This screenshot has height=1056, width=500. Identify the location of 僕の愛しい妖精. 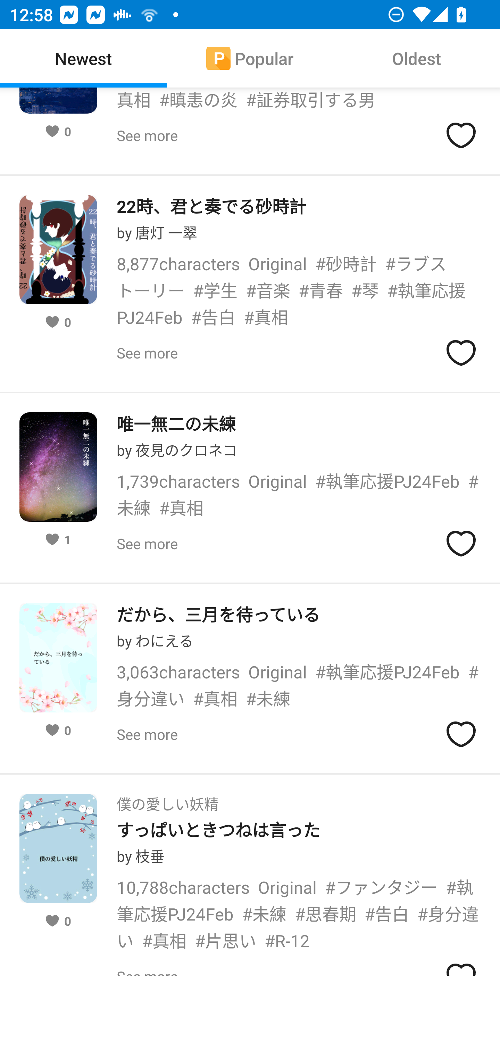
(167, 800).